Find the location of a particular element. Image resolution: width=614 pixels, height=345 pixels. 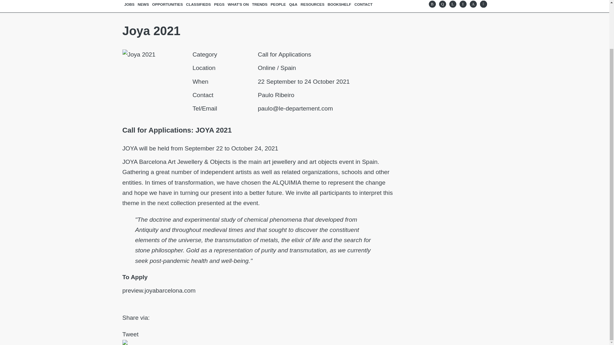

preview.joyabarcelona.com is located at coordinates (159, 290).